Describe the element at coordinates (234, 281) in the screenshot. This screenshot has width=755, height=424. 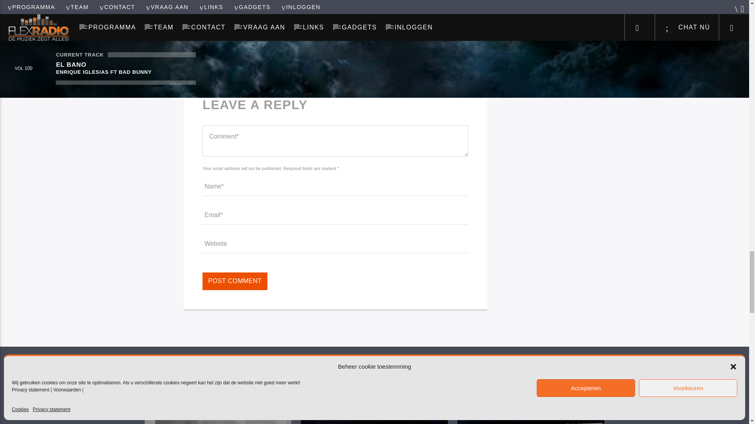
I see `Post Comment` at that location.